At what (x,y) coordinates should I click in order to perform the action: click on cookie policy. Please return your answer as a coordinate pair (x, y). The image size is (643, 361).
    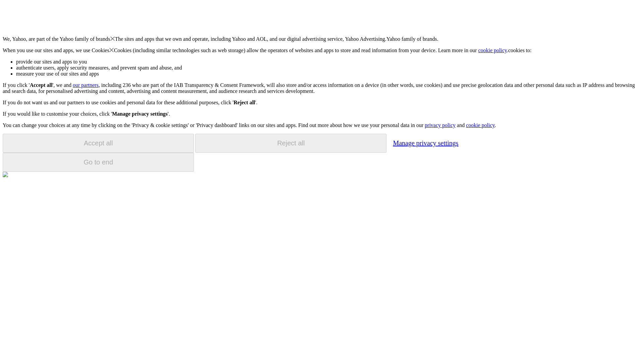
    Looking at the image, I should click on (480, 125).